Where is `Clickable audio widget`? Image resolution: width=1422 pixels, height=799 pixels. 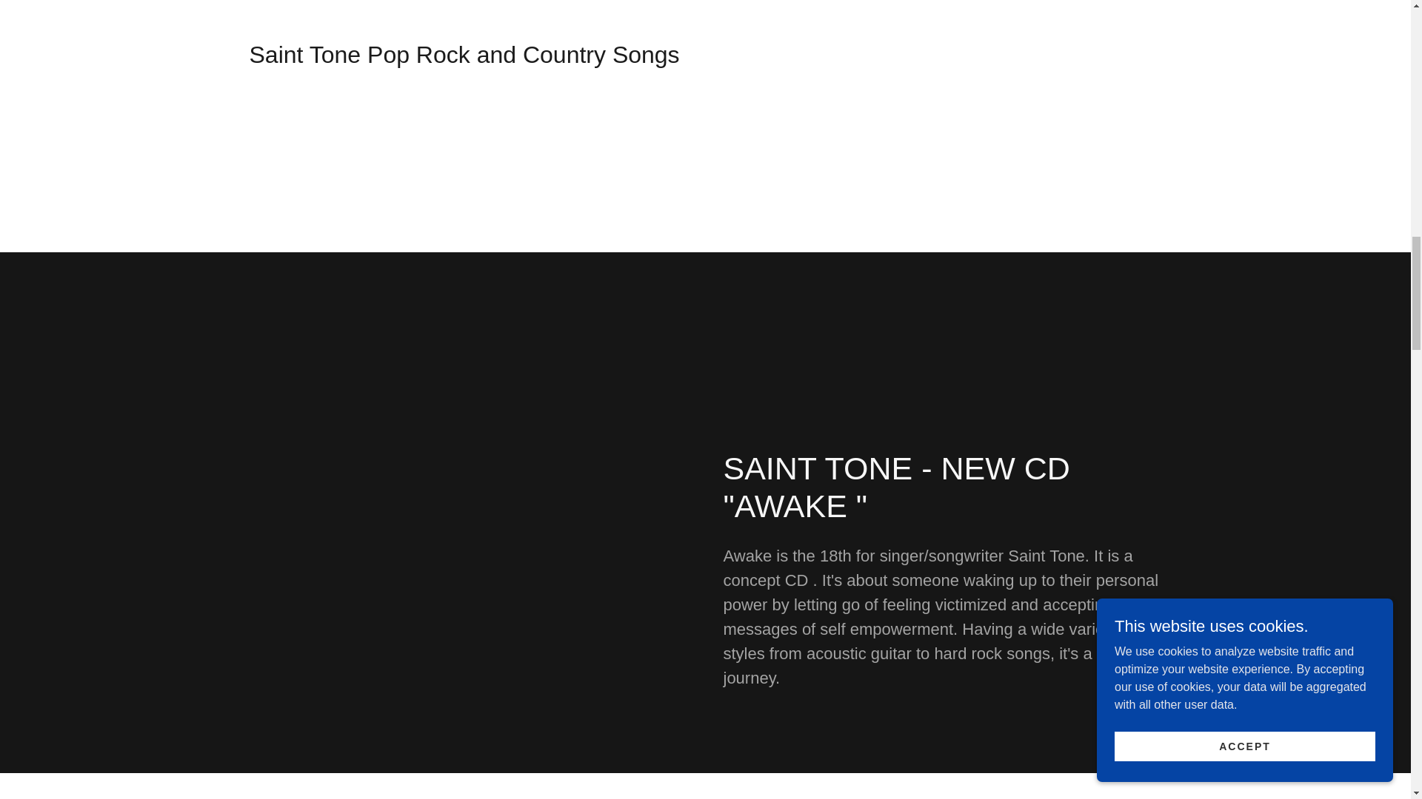 Clickable audio widget is located at coordinates (942, 109).